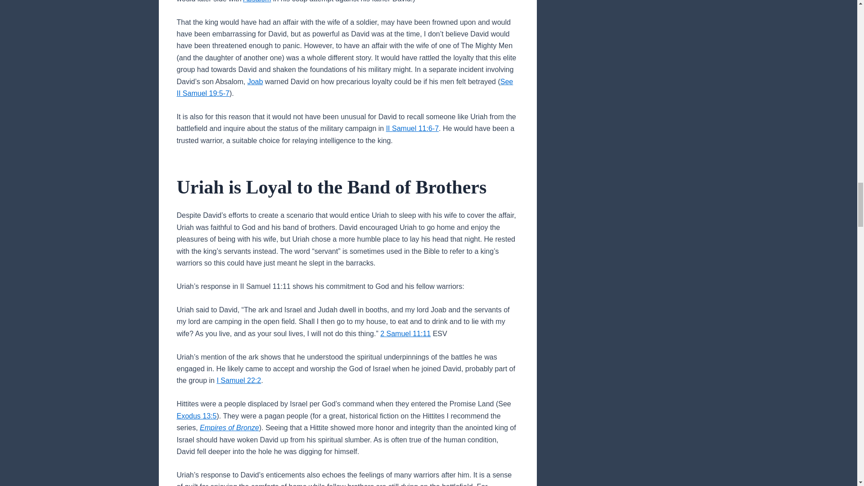 The image size is (864, 486). Describe the element at coordinates (196, 416) in the screenshot. I see `Exodus 13:5` at that location.